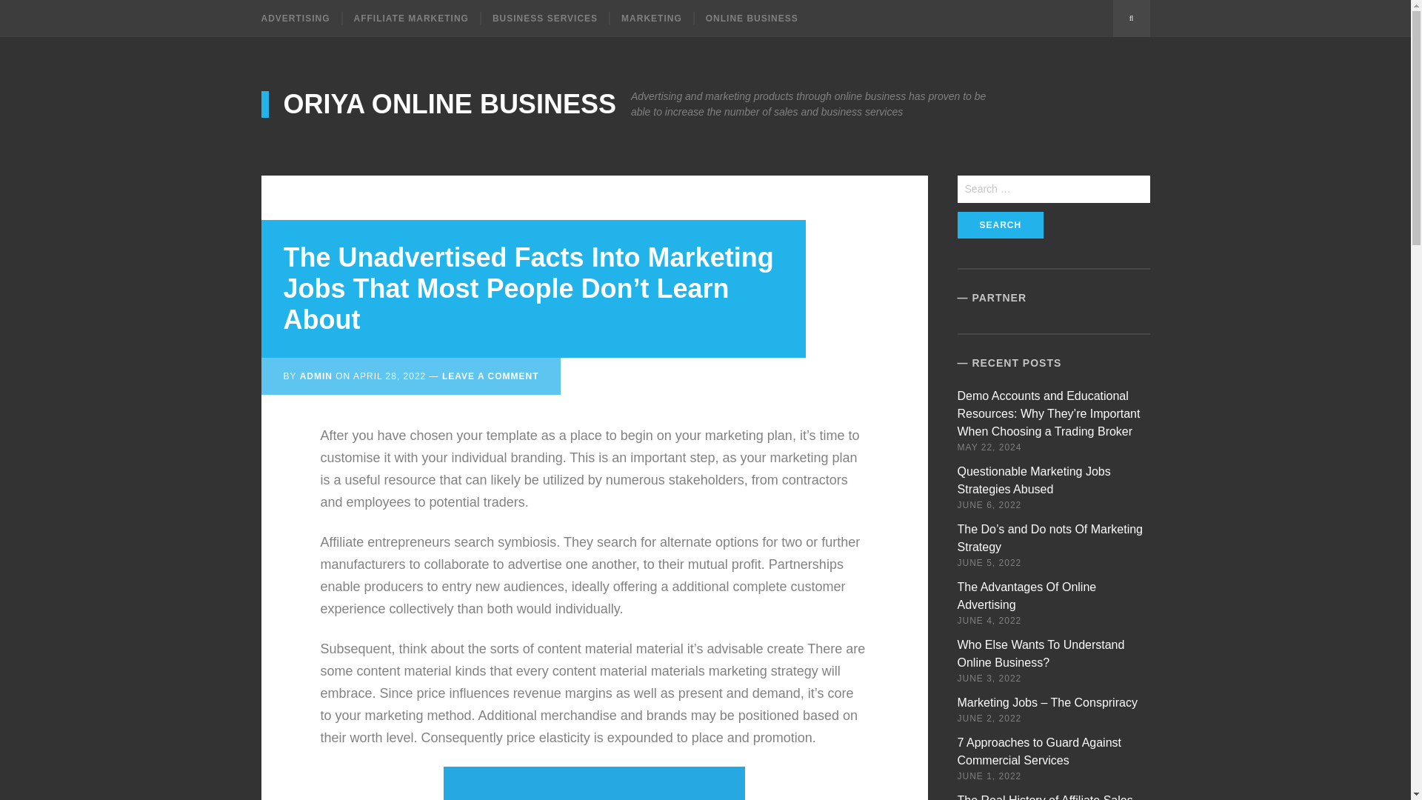  What do you see at coordinates (1039, 751) in the screenshot?
I see `7 Approaches to Guard Against Commercial Services` at bounding box center [1039, 751].